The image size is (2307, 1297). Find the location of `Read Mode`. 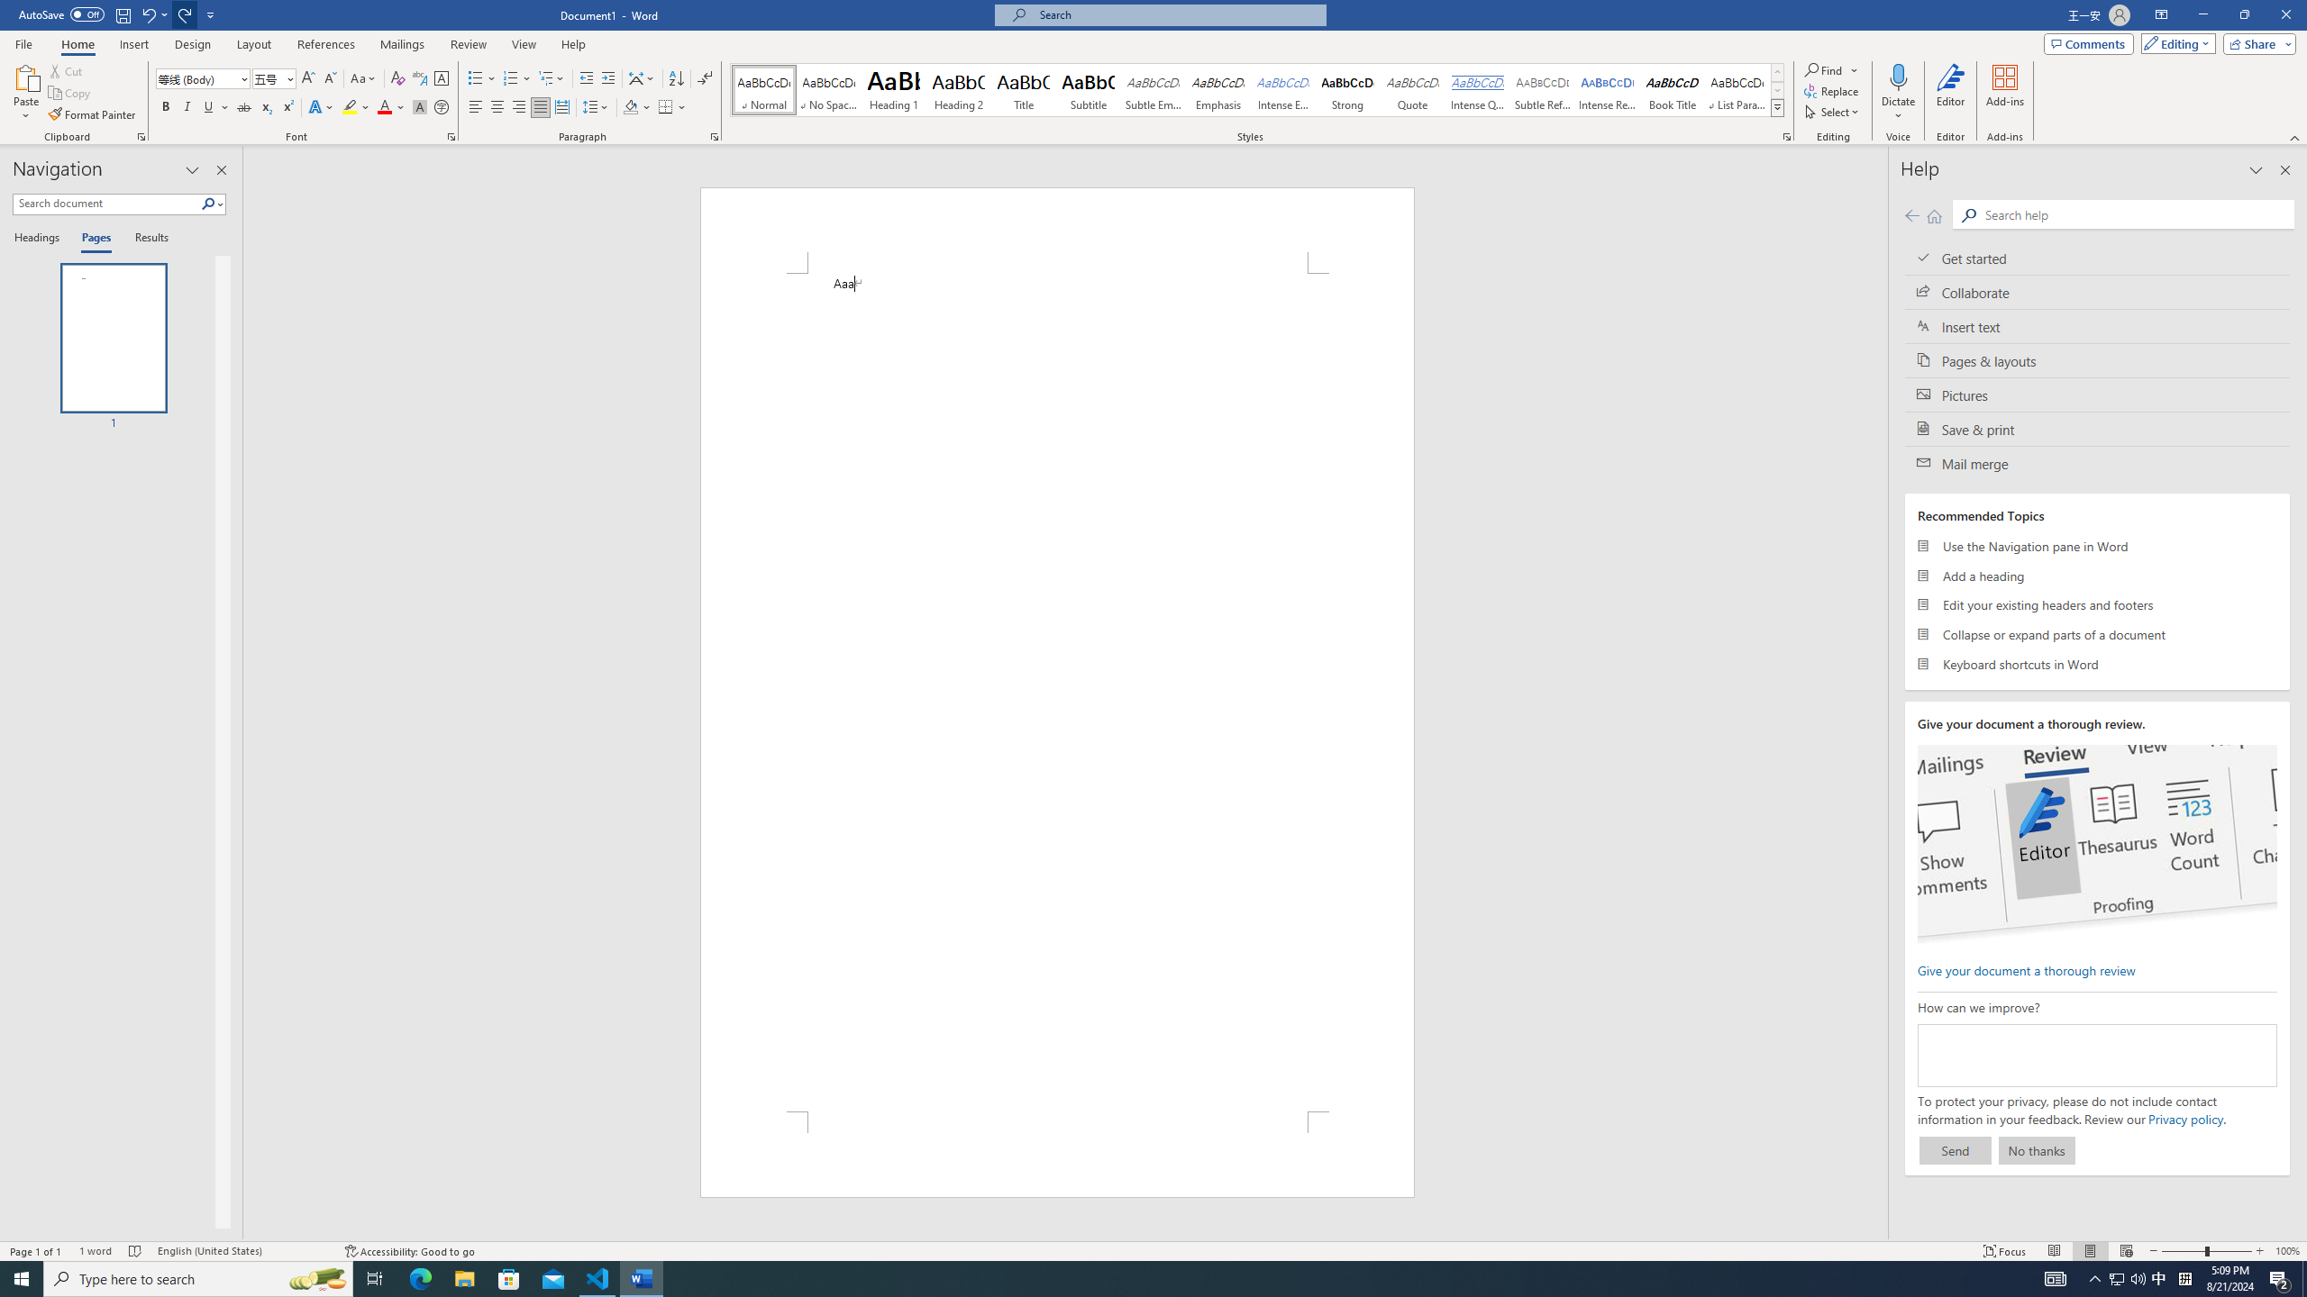

Read Mode is located at coordinates (2054, 1251).